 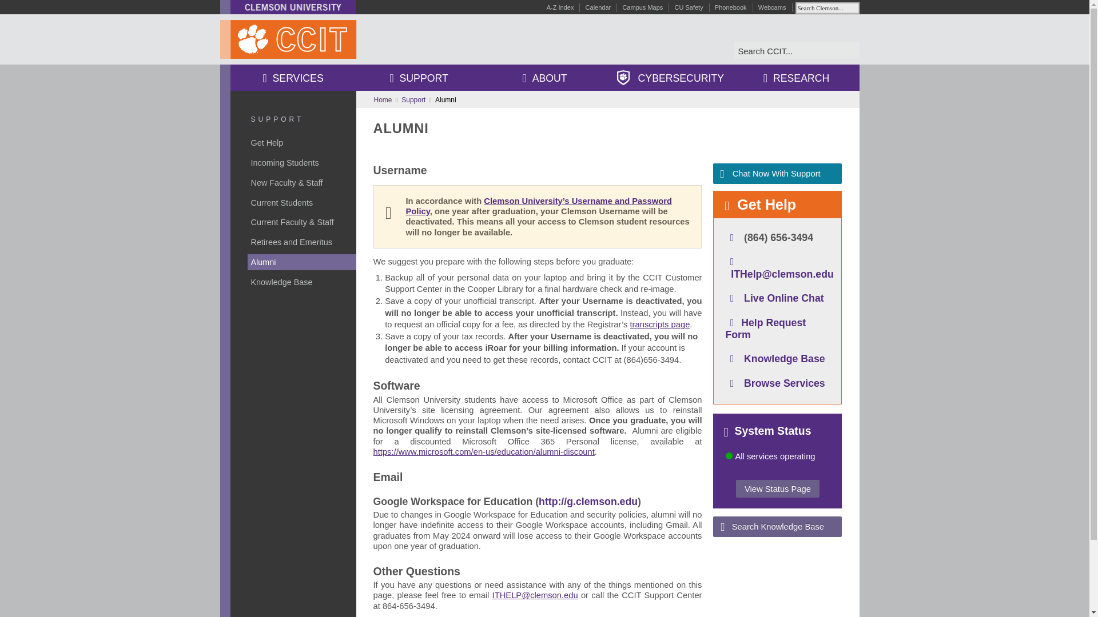 What do you see at coordinates (689, 7) in the screenshot?
I see `CU Safety` at bounding box center [689, 7].